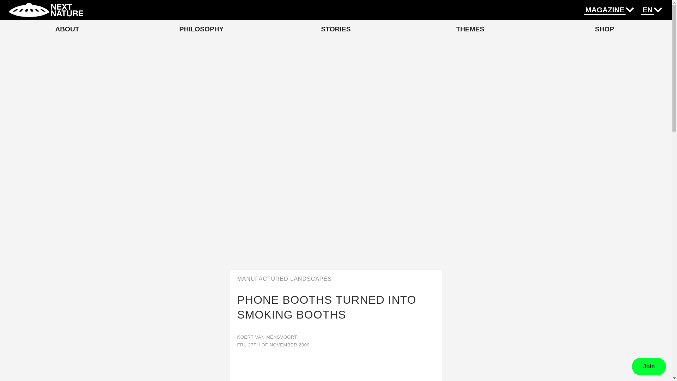 The width and height of the screenshot is (677, 381). What do you see at coordinates (336, 29) in the screenshot?
I see `STORIES` at bounding box center [336, 29].